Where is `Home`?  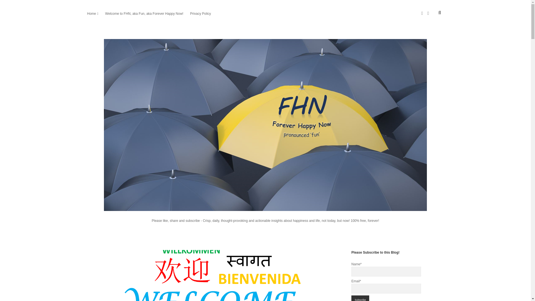
Home is located at coordinates (91, 13).